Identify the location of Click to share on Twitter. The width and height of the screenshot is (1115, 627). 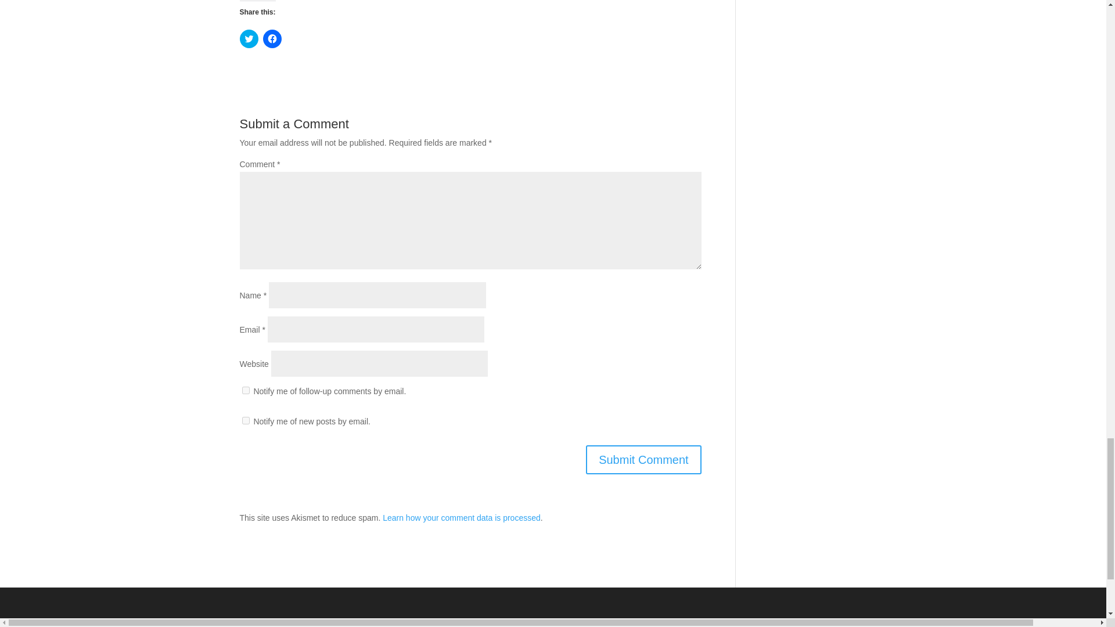
(249, 38).